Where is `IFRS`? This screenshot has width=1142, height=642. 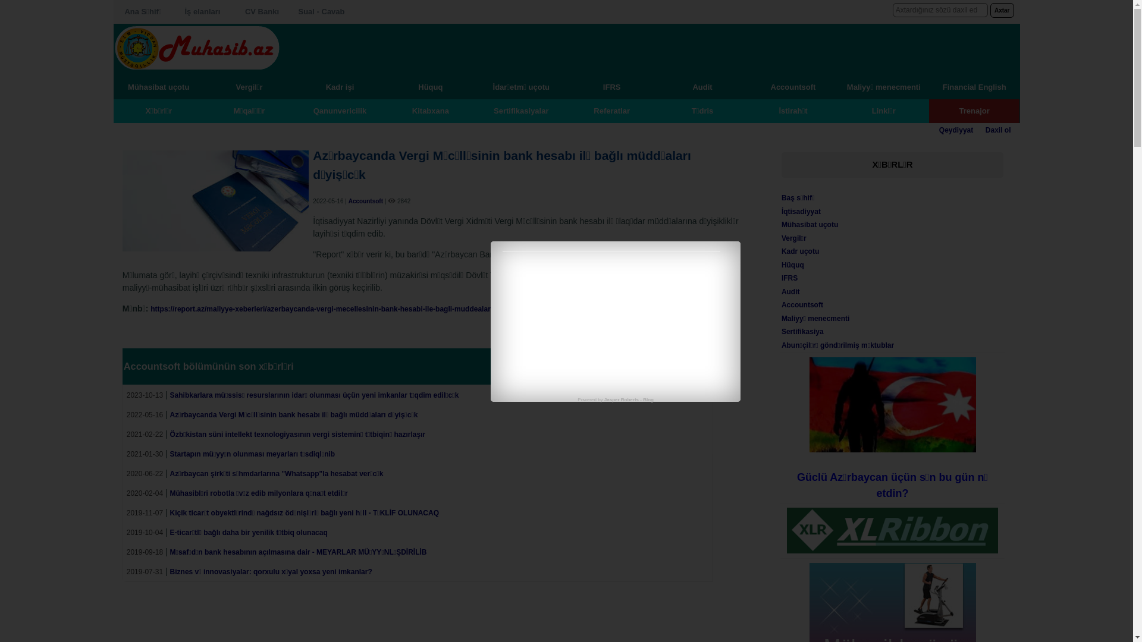
IFRS is located at coordinates (611, 87).